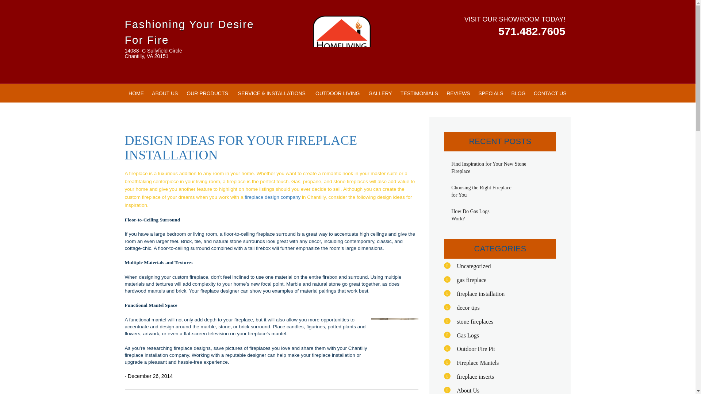 The width and height of the screenshot is (701, 394). I want to click on GALLERY, so click(380, 93).